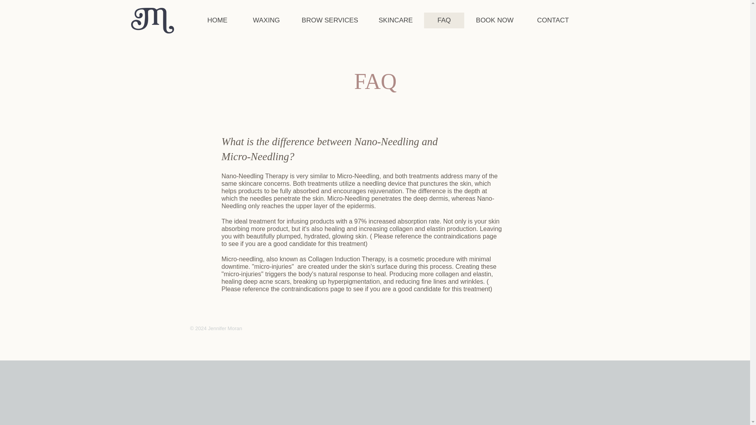 The image size is (756, 425). Describe the element at coordinates (329, 20) in the screenshot. I see `BROW SERVICES` at that location.